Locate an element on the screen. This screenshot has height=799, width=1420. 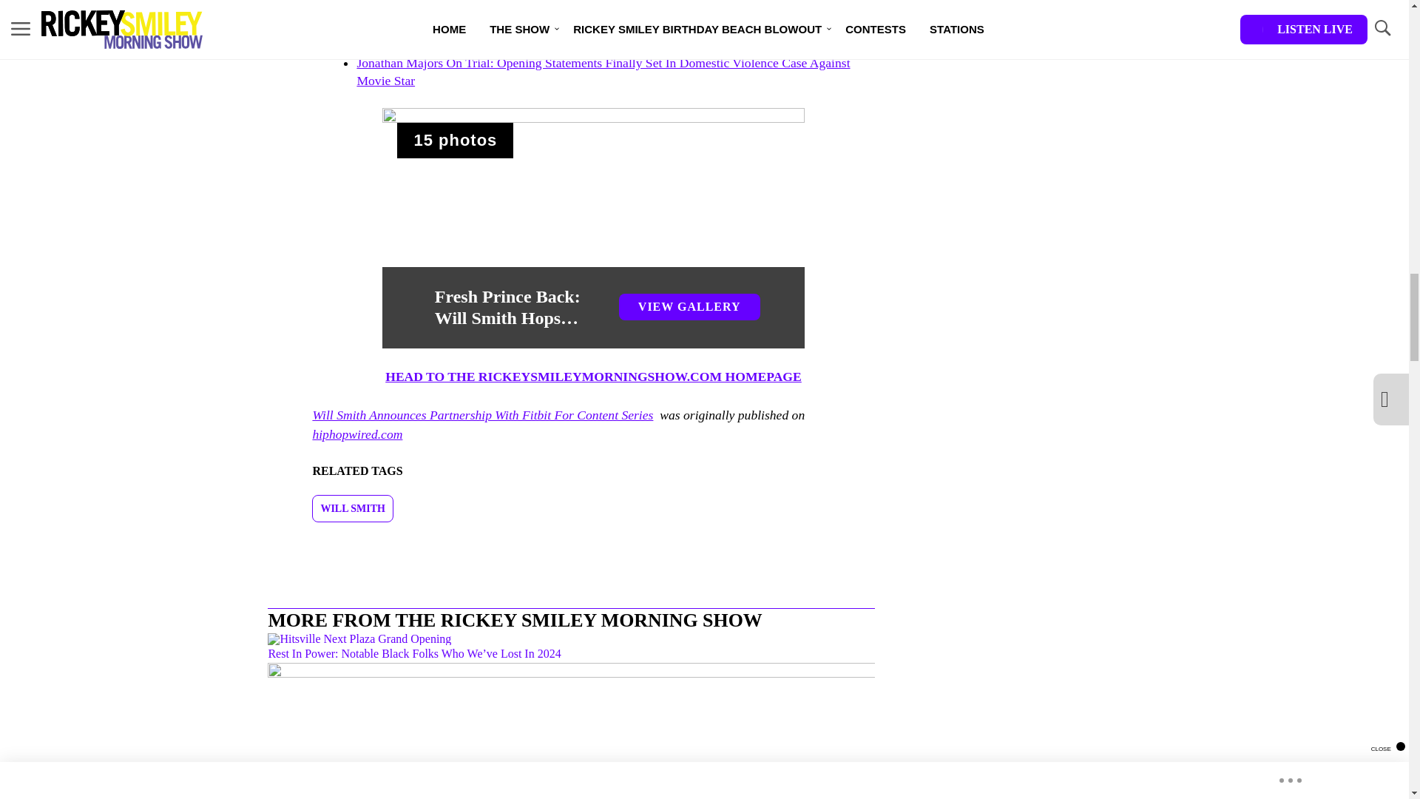
HEAD TO THE RICKEYSMILEYMORNINGSHOW.COM HOMEPAGE is located at coordinates (593, 376).